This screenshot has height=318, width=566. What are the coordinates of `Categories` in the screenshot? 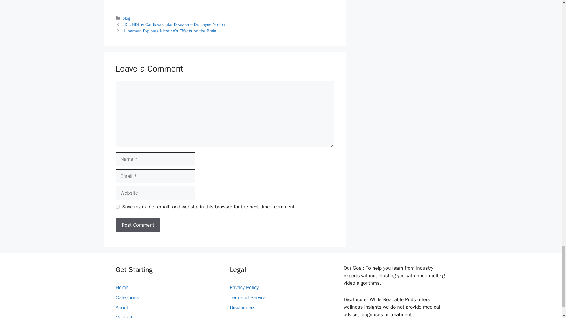 It's located at (127, 297).